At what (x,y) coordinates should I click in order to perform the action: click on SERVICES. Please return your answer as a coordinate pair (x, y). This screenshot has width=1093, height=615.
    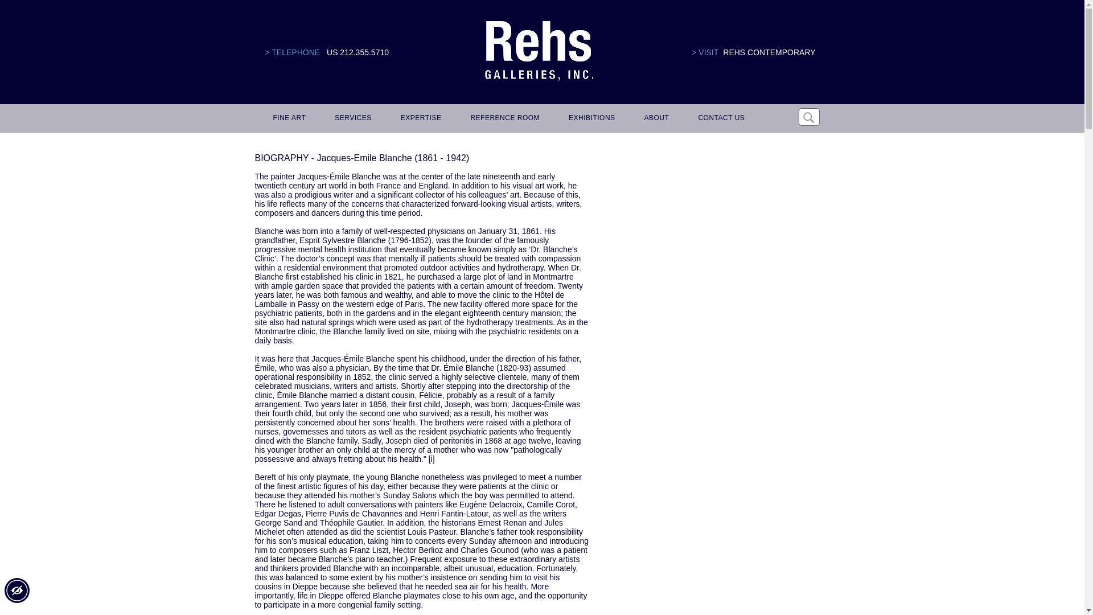
    Looking at the image, I should click on (351, 118).